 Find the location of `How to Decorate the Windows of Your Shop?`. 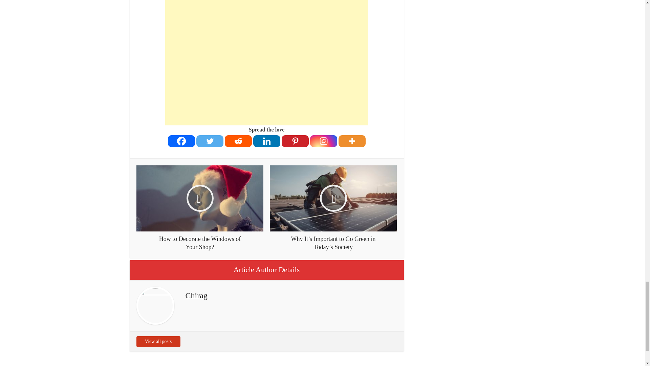

How to Decorate the Windows of Your Shop? is located at coordinates (200, 208).